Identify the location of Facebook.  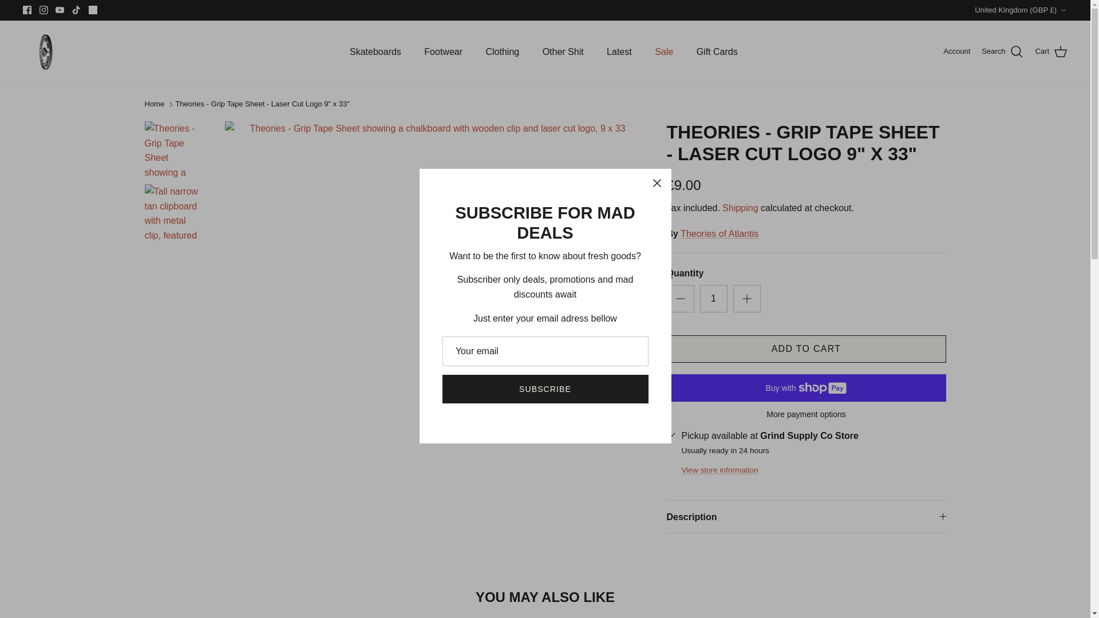
(27, 9).